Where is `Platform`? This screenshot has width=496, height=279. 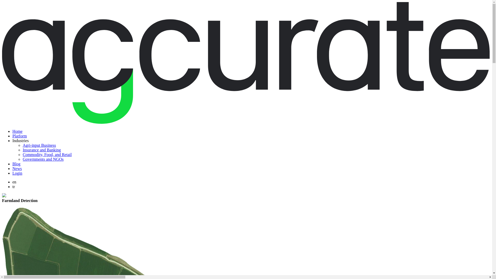 Platform is located at coordinates (20, 136).